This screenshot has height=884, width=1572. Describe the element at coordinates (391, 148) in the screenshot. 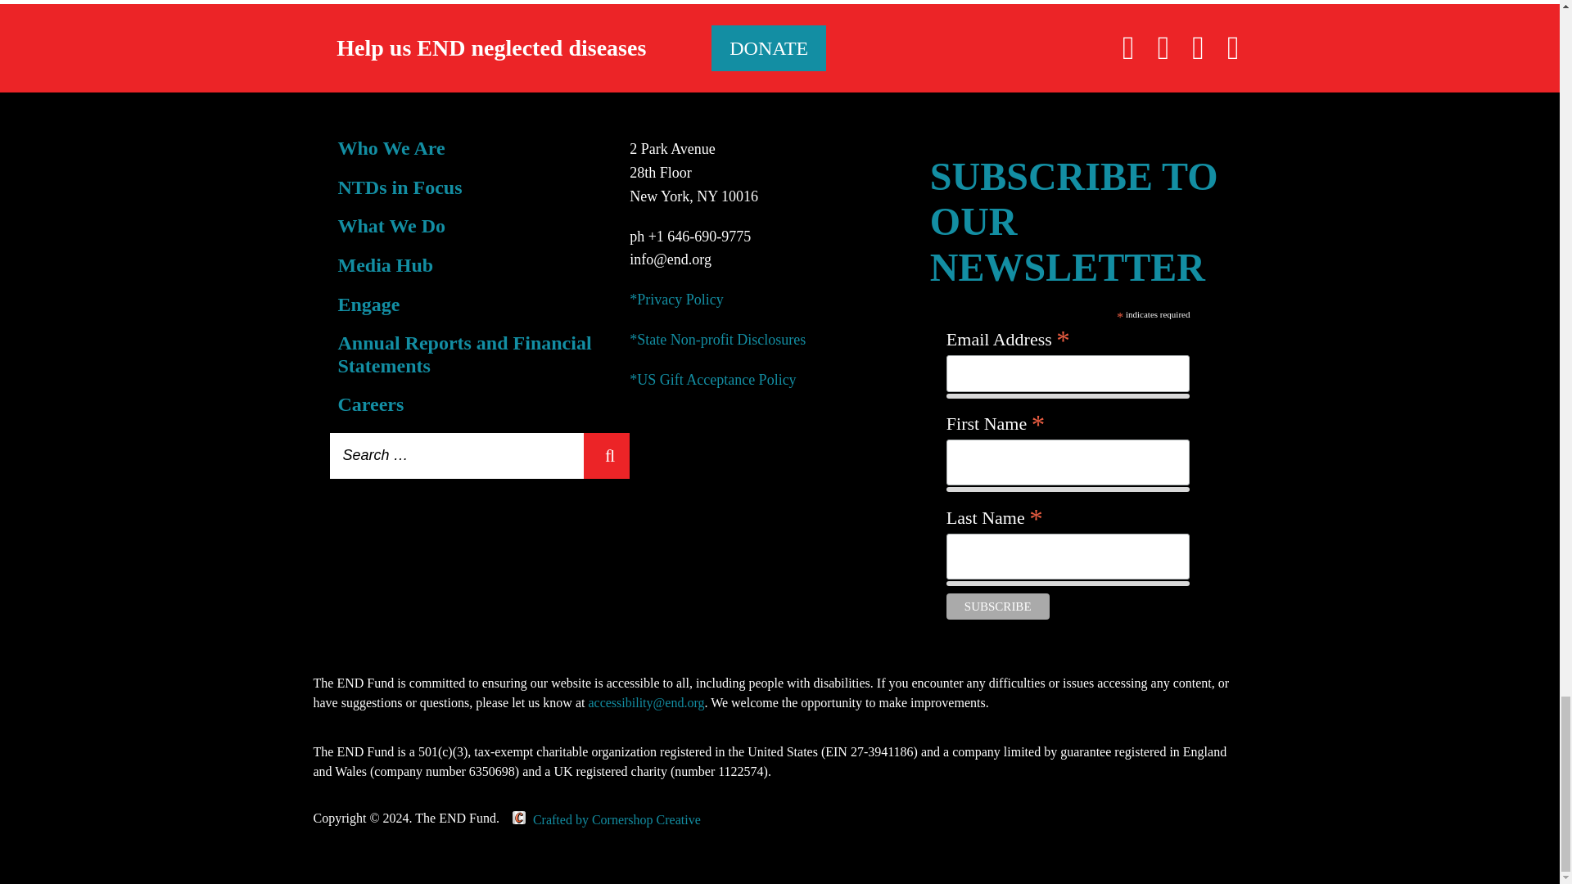

I see `Who We Are` at that location.